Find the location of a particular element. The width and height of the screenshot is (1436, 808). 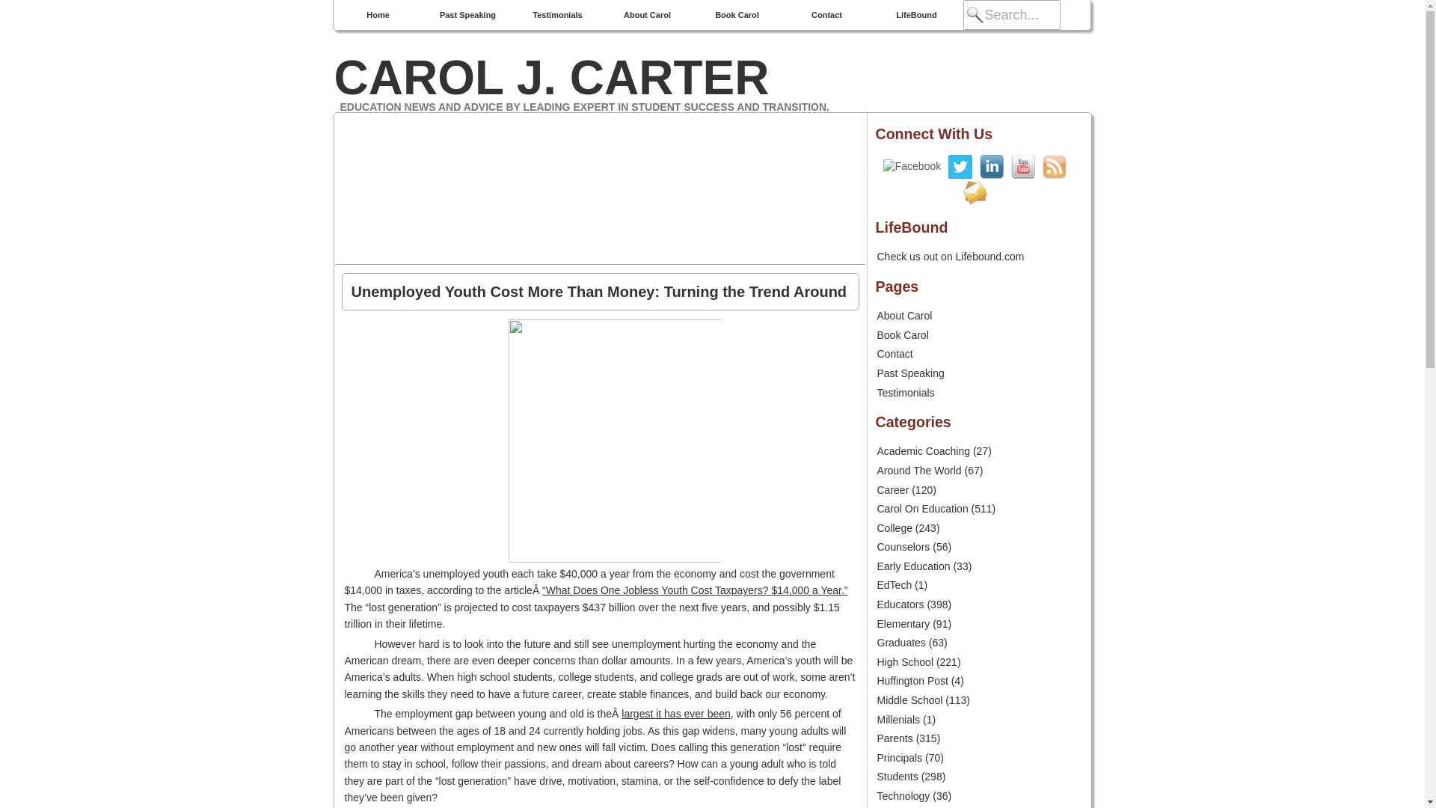

Contact is located at coordinates (827, 15).